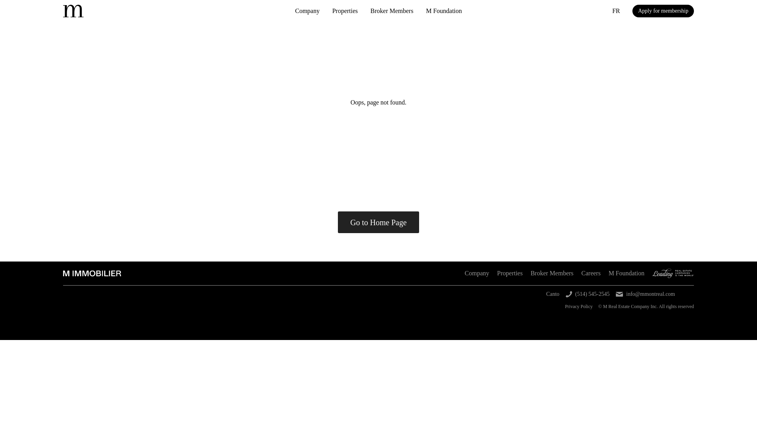  What do you see at coordinates (579, 306) in the screenshot?
I see `Privacy Policy` at bounding box center [579, 306].